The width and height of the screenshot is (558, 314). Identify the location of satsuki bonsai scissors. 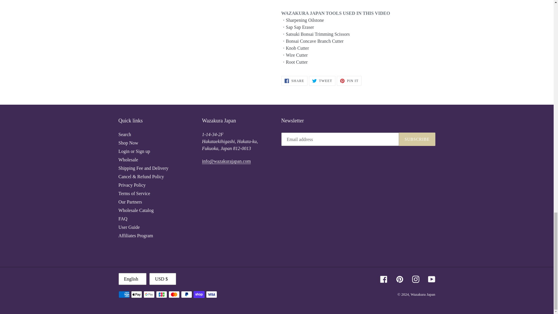
(318, 34).